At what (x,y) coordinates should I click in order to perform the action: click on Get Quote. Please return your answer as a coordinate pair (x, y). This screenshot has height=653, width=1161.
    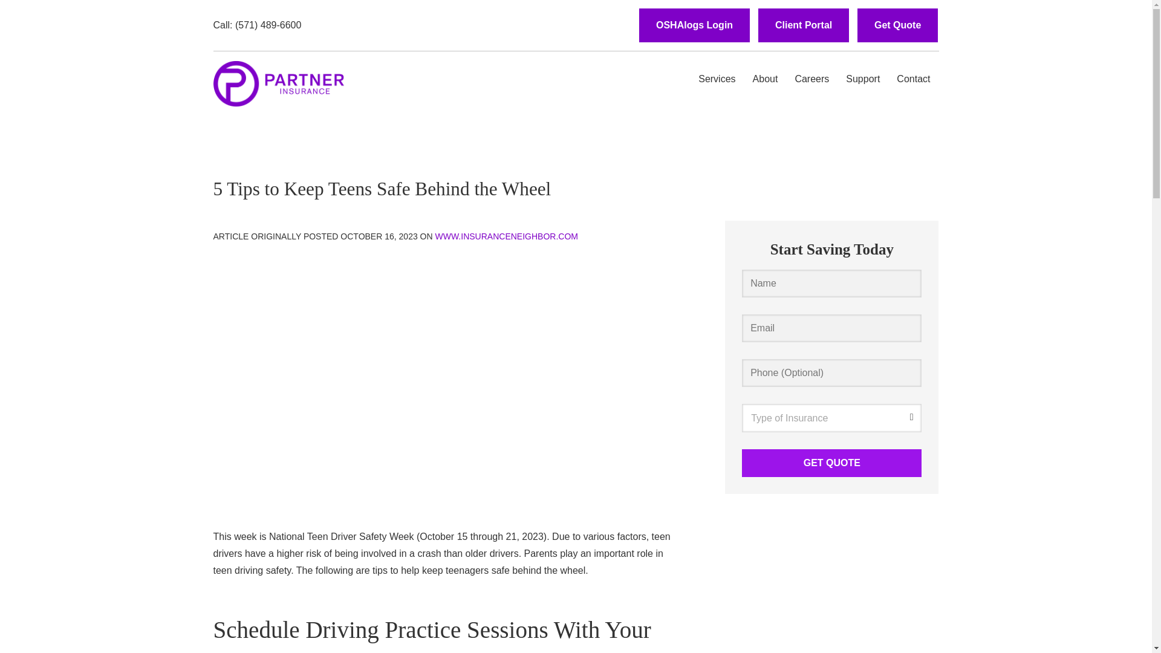
    Looking at the image, I should click on (831, 463).